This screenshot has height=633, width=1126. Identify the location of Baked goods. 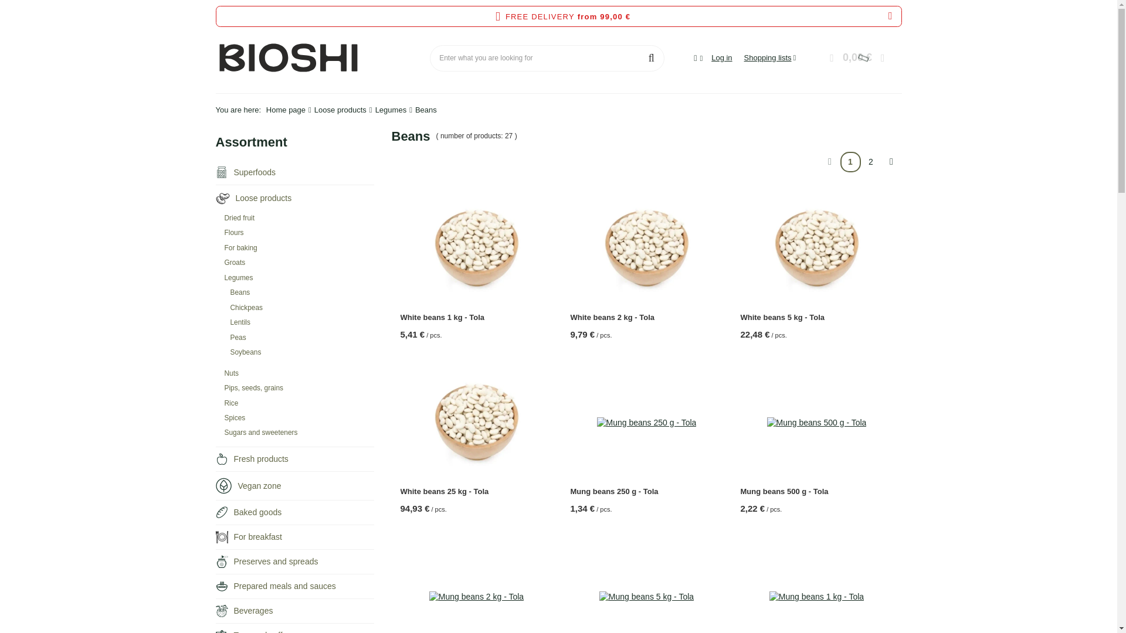
(222, 512).